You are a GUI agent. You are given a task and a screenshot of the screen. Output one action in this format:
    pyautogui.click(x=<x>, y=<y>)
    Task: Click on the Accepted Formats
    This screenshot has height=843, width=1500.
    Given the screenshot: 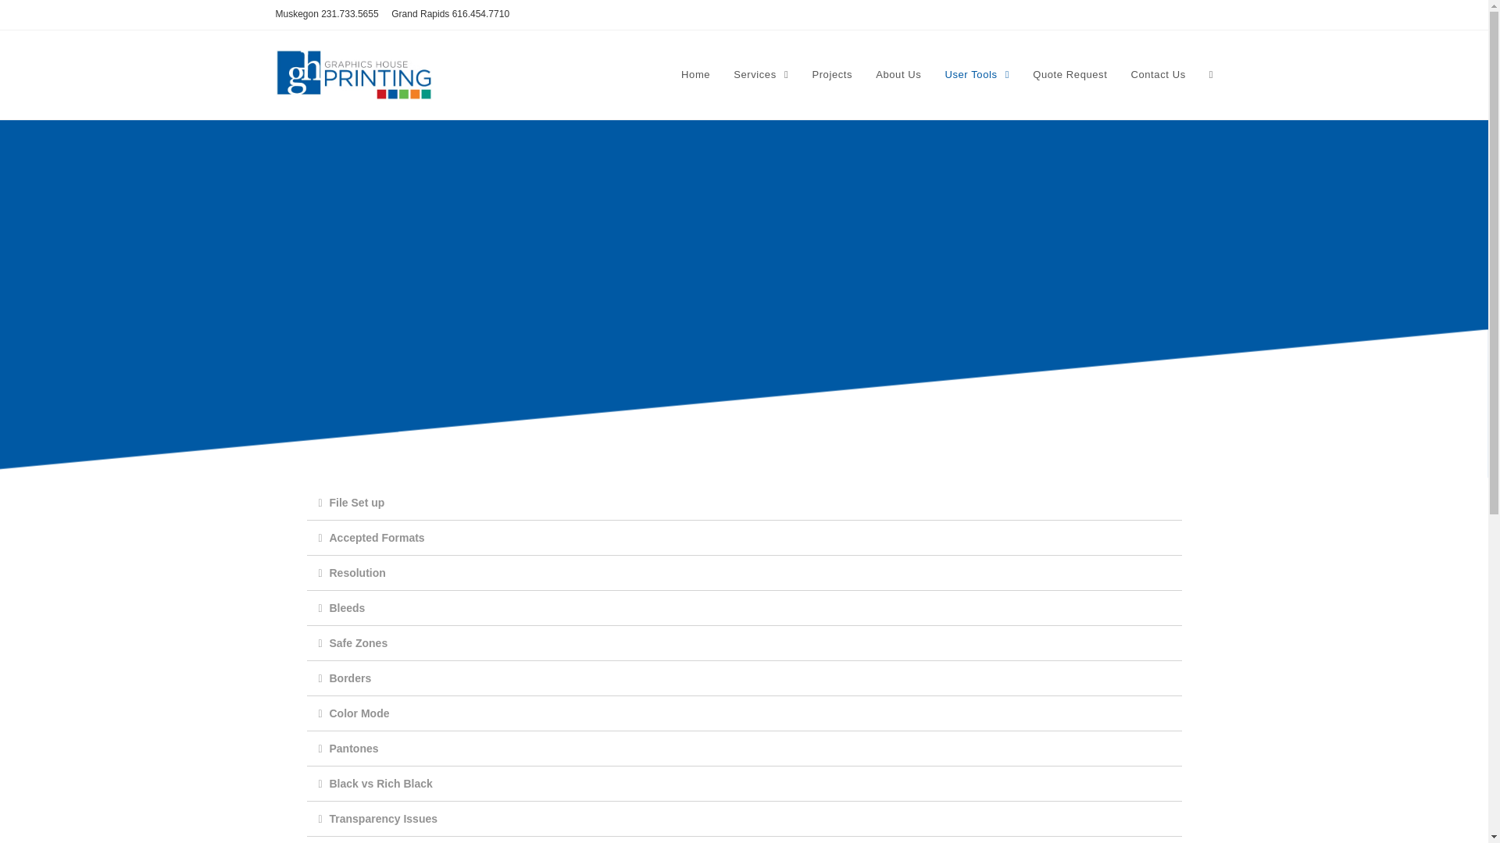 What is the action you would take?
    pyautogui.click(x=377, y=537)
    